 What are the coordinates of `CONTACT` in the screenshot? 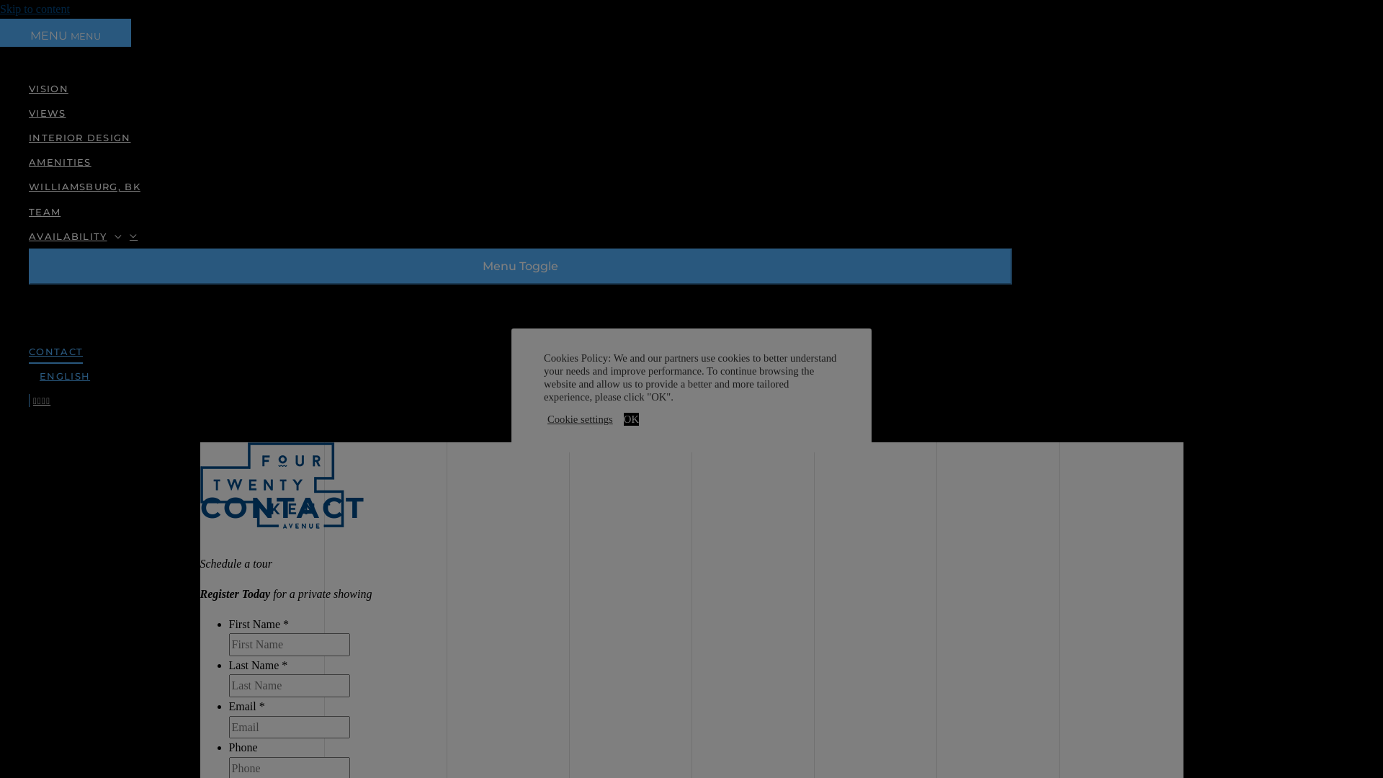 It's located at (520, 352).